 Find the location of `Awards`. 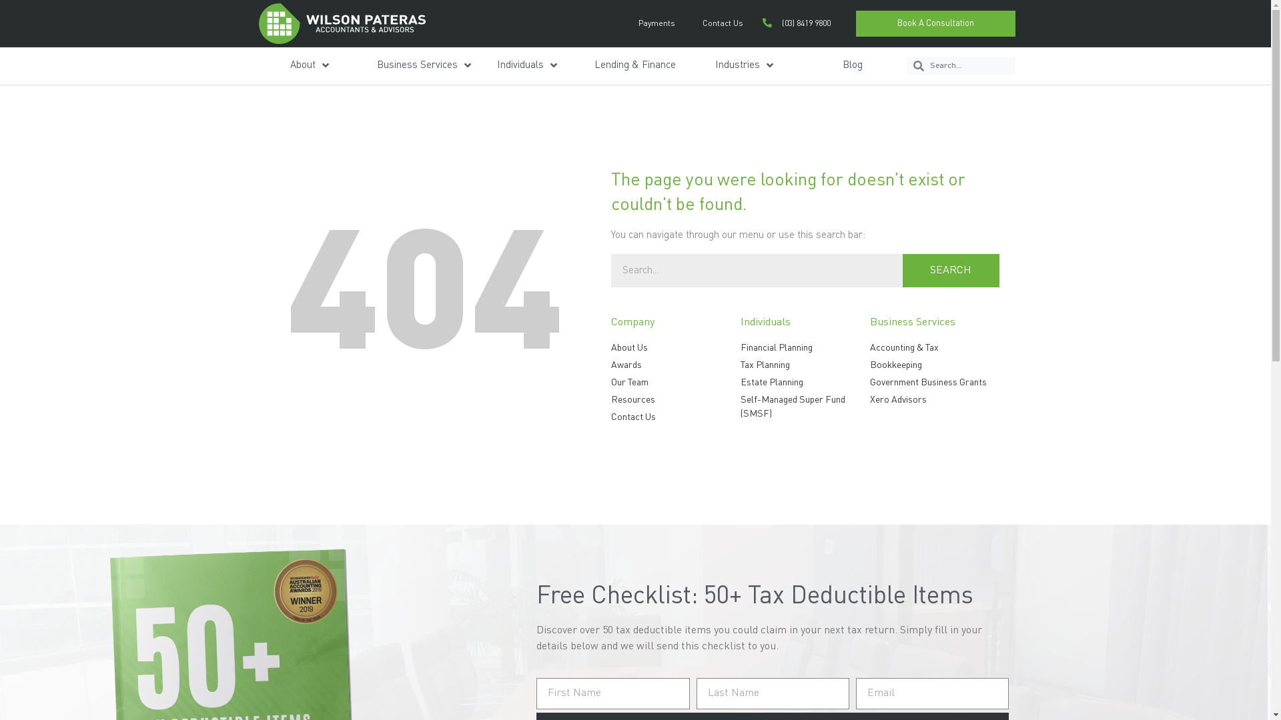

Awards is located at coordinates (676, 365).